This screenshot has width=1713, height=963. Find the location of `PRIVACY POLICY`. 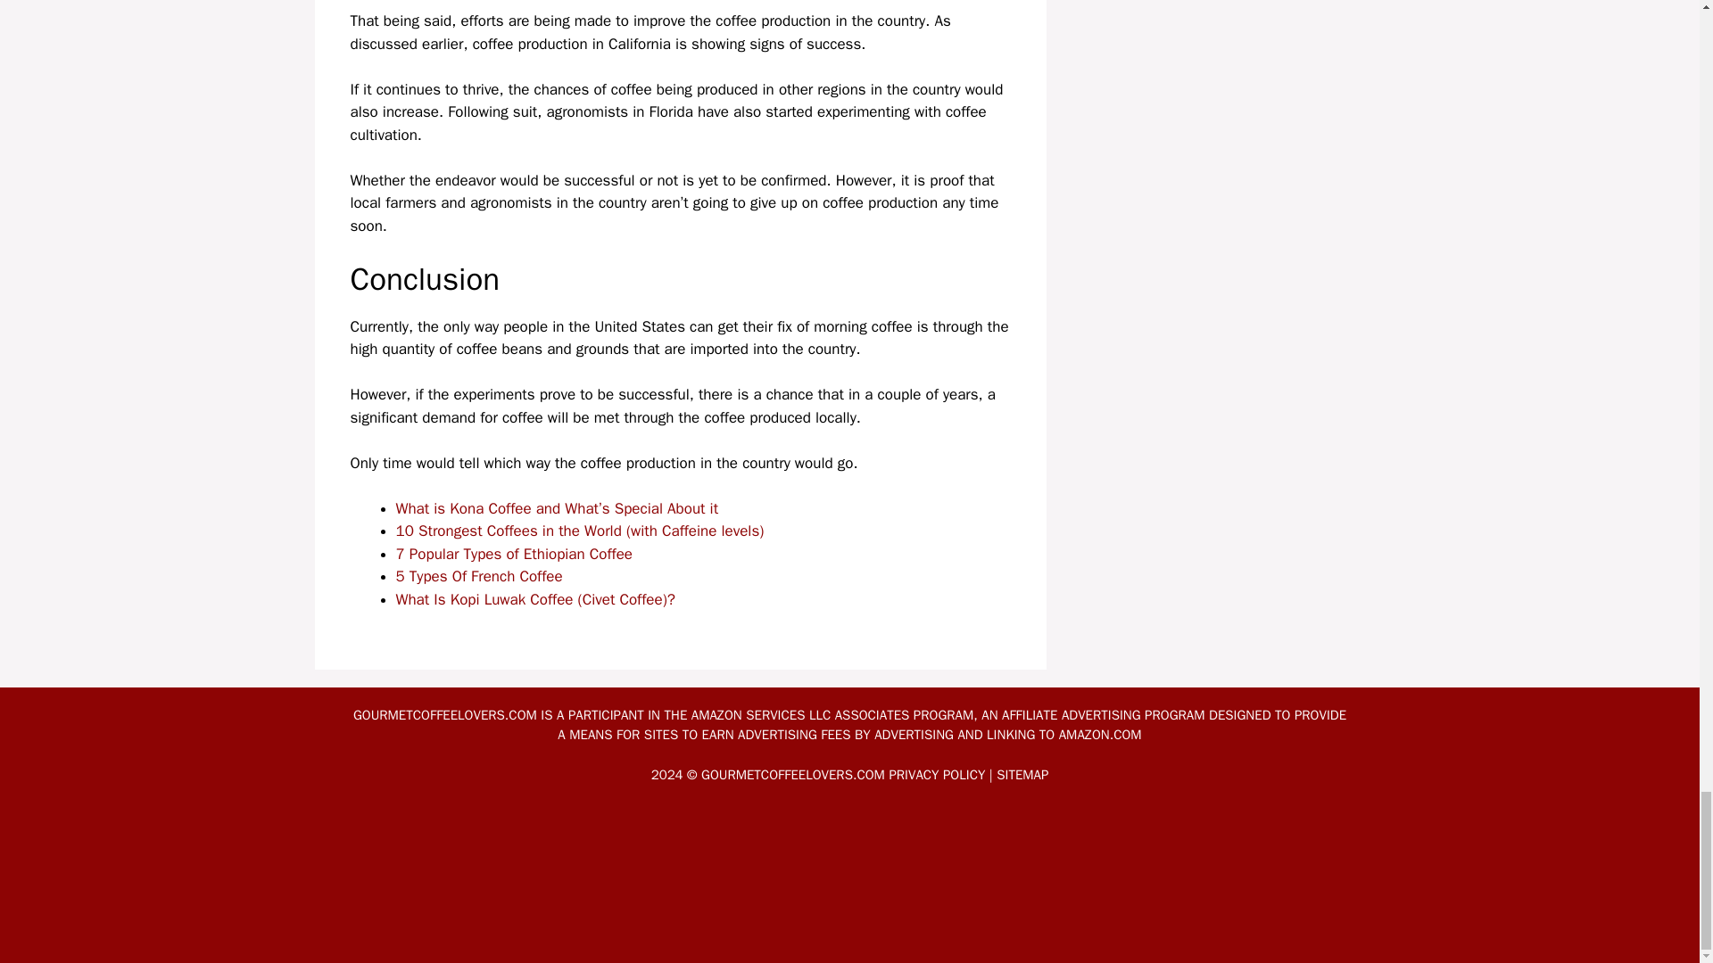

PRIVACY POLICY is located at coordinates (937, 774).